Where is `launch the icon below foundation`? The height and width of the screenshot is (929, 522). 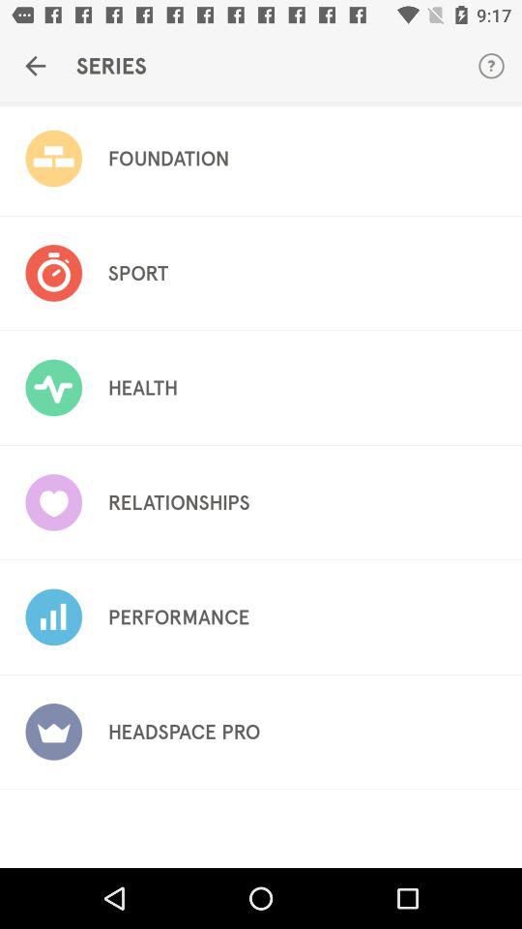 launch the icon below foundation is located at coordinates (137, 273).